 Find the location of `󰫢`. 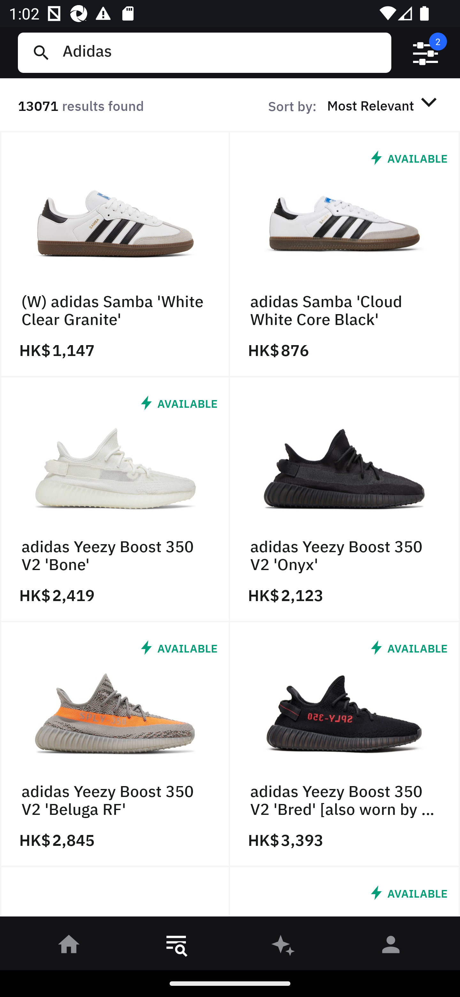

󰫢 is located at coordinates (284, 947).